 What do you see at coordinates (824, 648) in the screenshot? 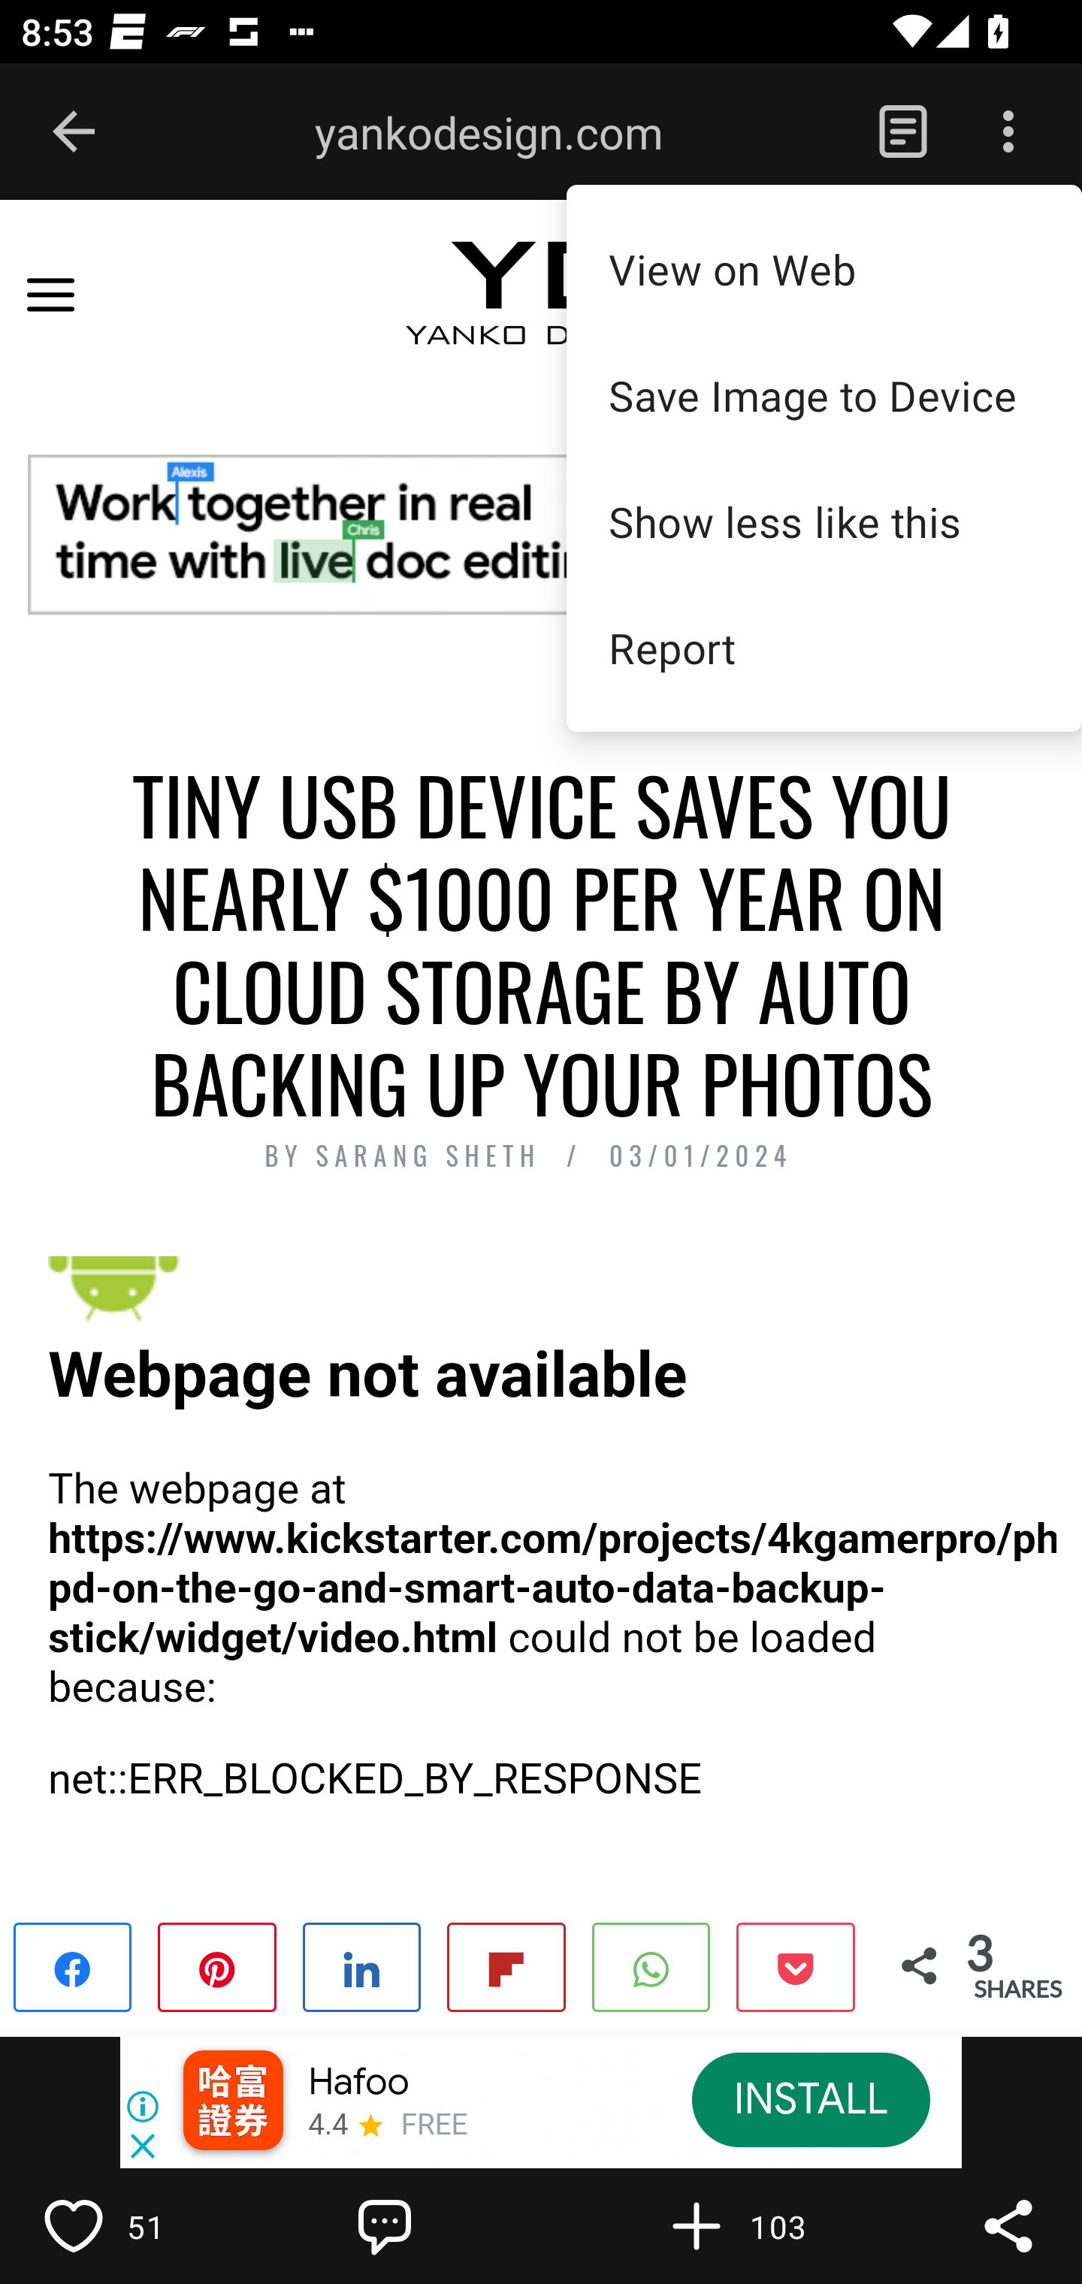
I see `Report` at bounding box center [824, 648].